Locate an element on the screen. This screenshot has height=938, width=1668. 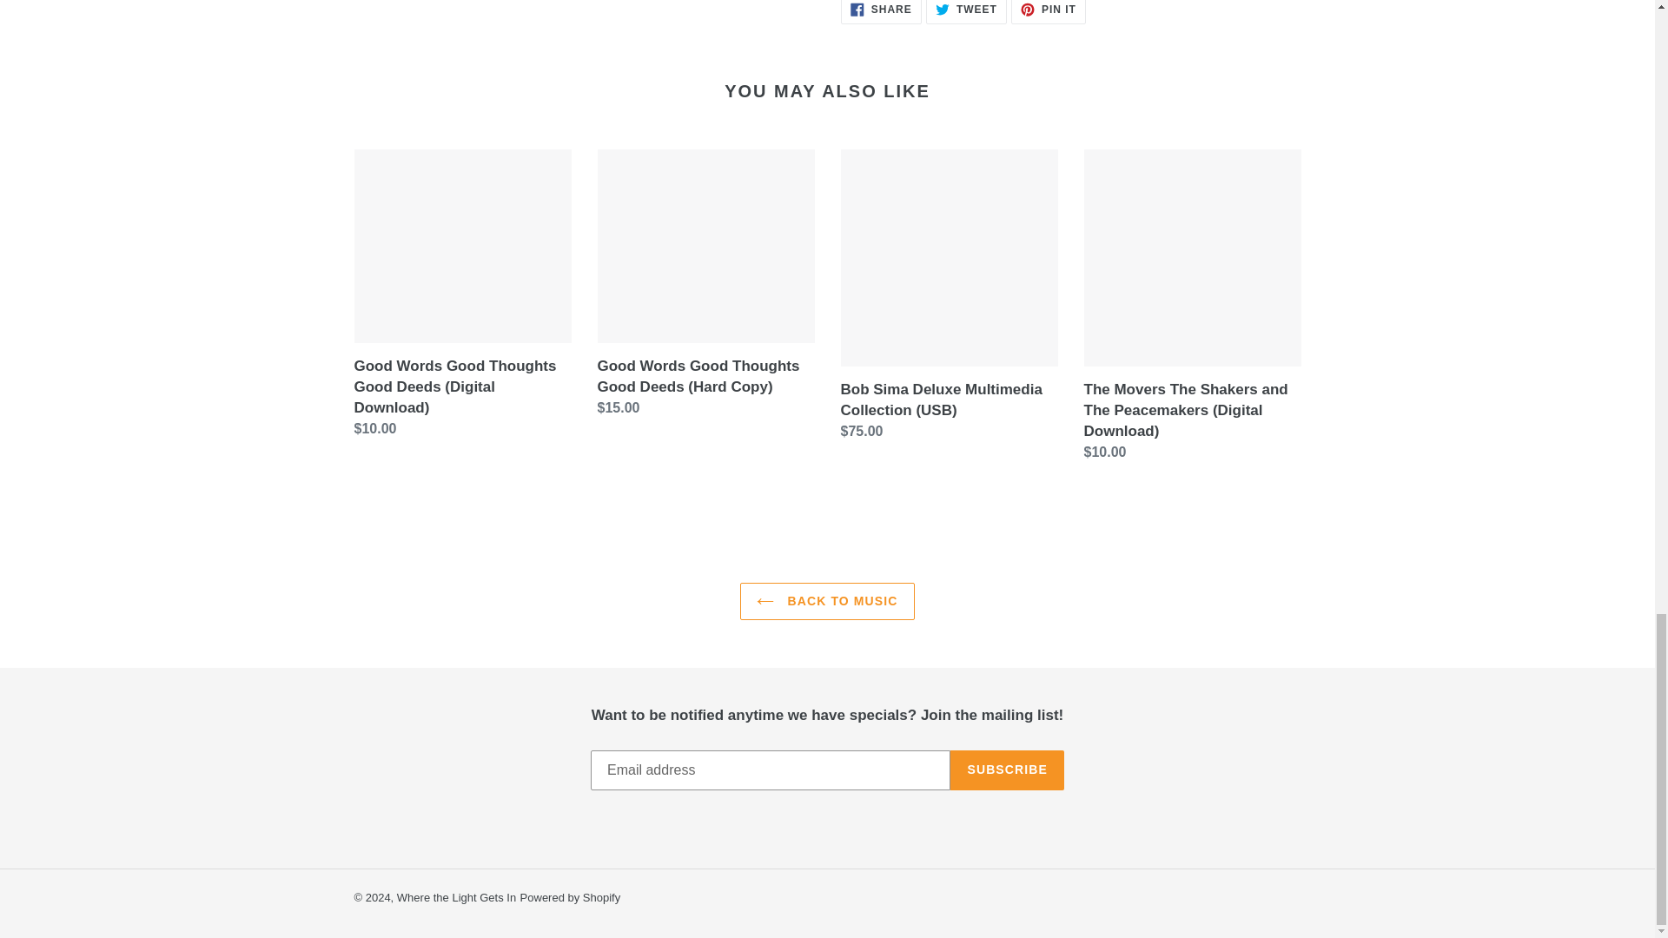
Where the Light Gets In is located at coordinates (827, 599).